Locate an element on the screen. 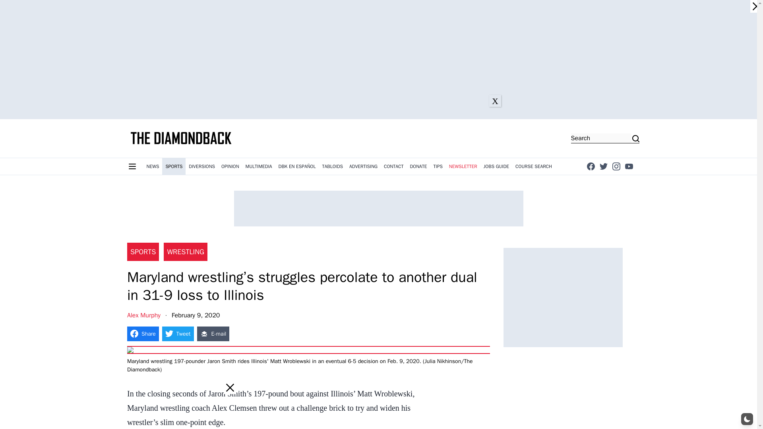 Image resolution: width=763 pixels, height=429 pixels. News is located at coordinates (153, 166).